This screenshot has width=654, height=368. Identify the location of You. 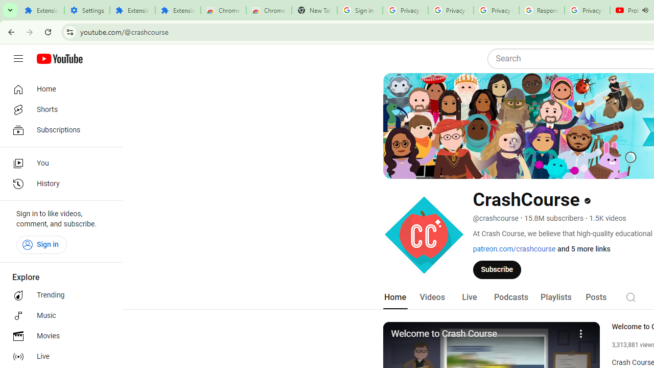
(58, 164).